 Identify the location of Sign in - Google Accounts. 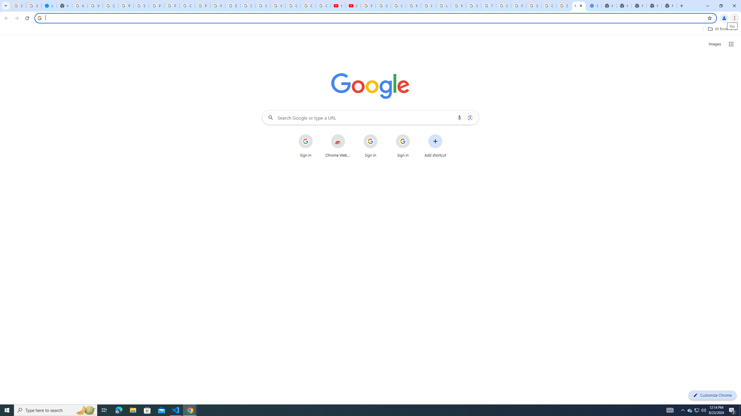
(383, 6).